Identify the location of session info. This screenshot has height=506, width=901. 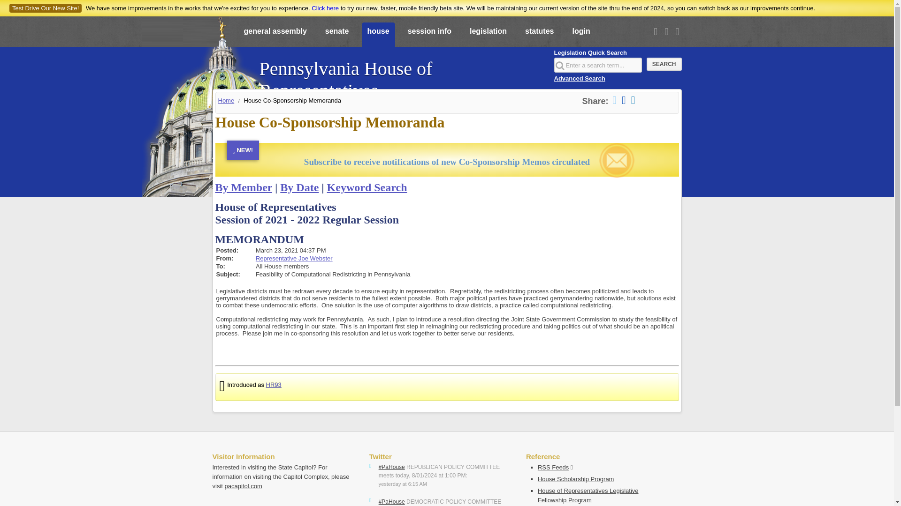
(429, 35).